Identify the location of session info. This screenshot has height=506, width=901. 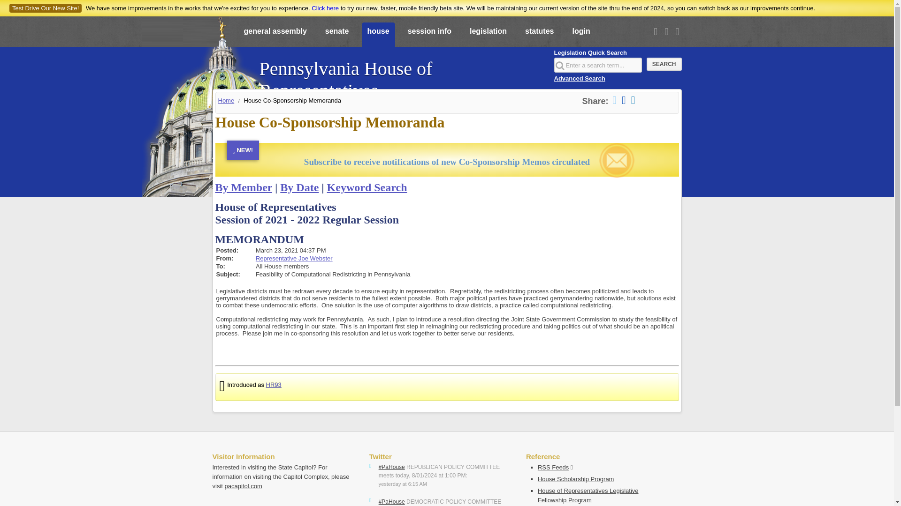
(429, 35).